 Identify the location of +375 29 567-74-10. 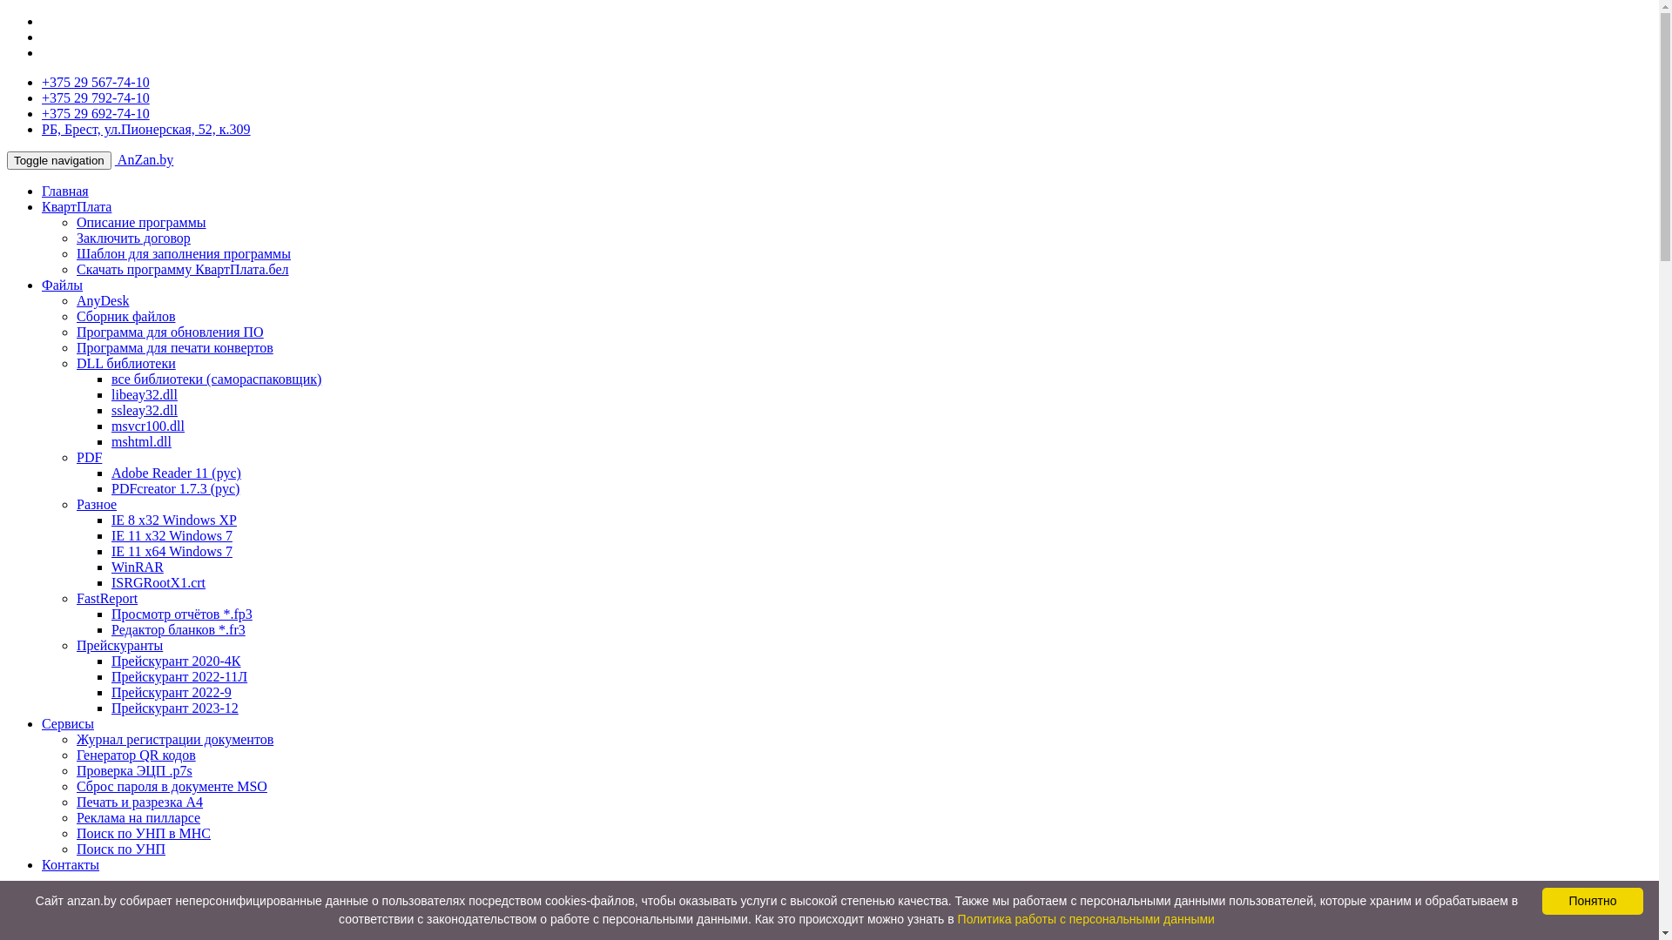
(96, 82).